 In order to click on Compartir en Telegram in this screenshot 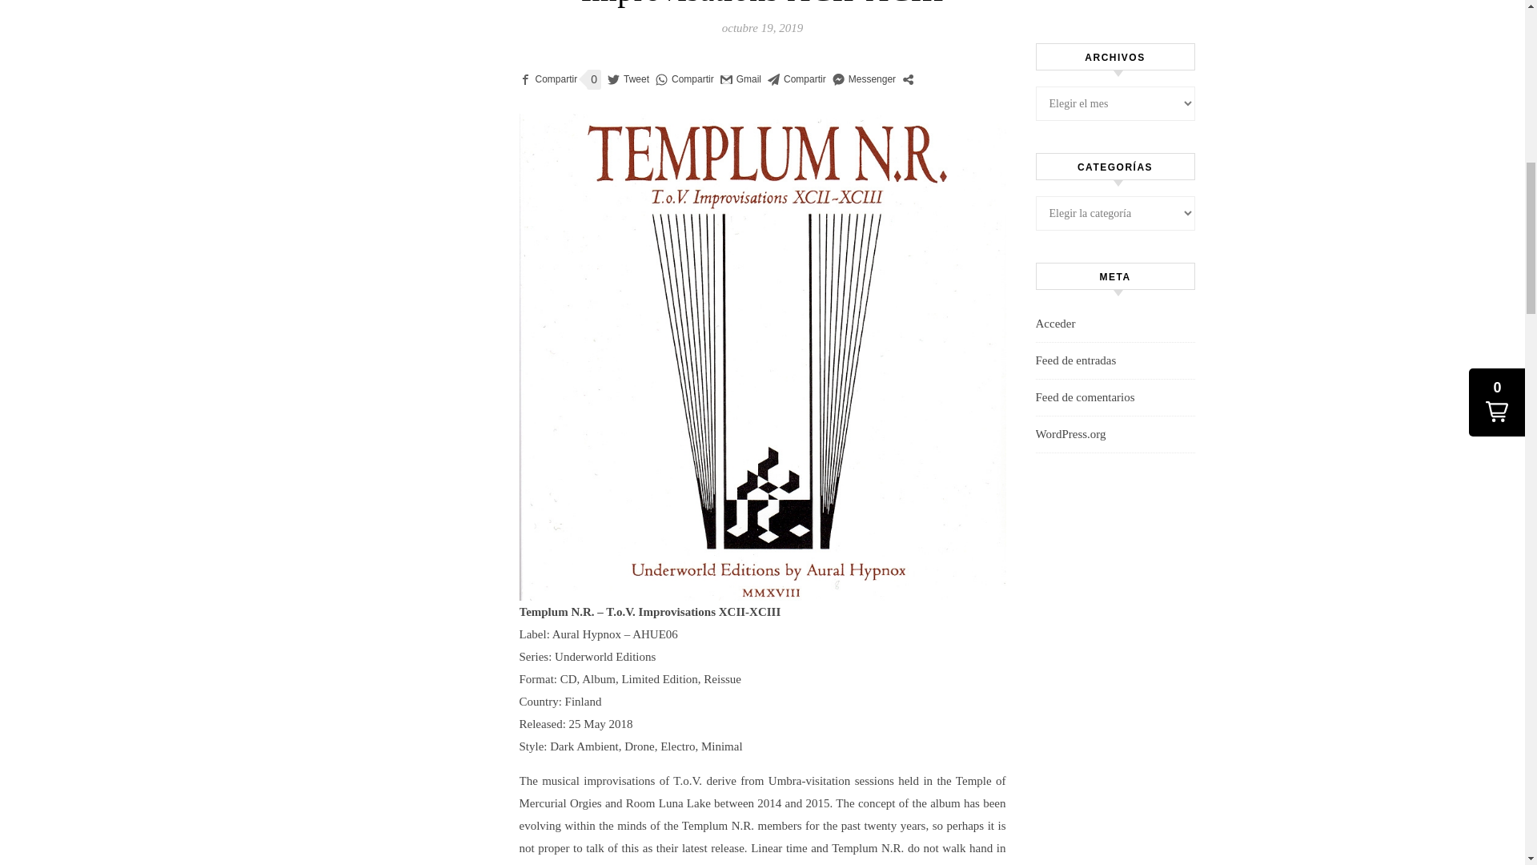, I will do `click(797, 80)`.